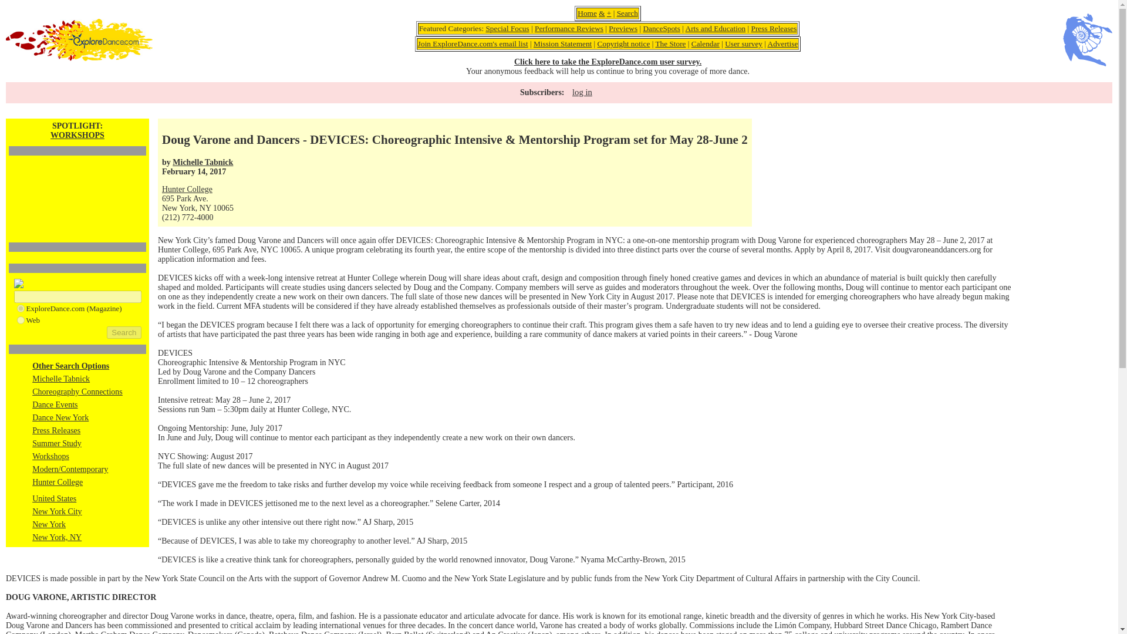 Image resolution: width=1127 pixels, height=634 pixels. What do you see at coordinates (670, 43) in the screenshot?
I see `The Store` at bounding box center [670, 43].